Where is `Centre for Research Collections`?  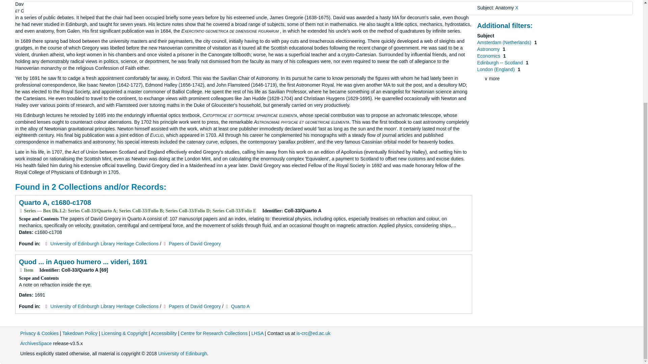
Centre for Research Collections is located at coordinates (214, 333).